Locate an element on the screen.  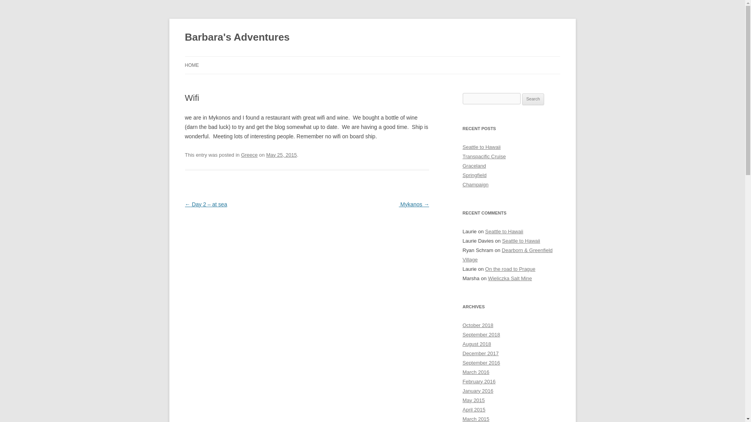
May 25, 2015 is located at coordinates (281, 155).